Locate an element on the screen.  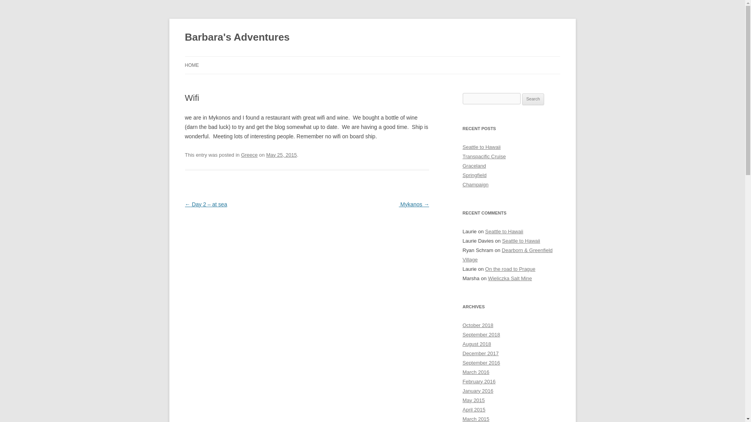
May 25, 2015 is located at coordinates (281, 155).